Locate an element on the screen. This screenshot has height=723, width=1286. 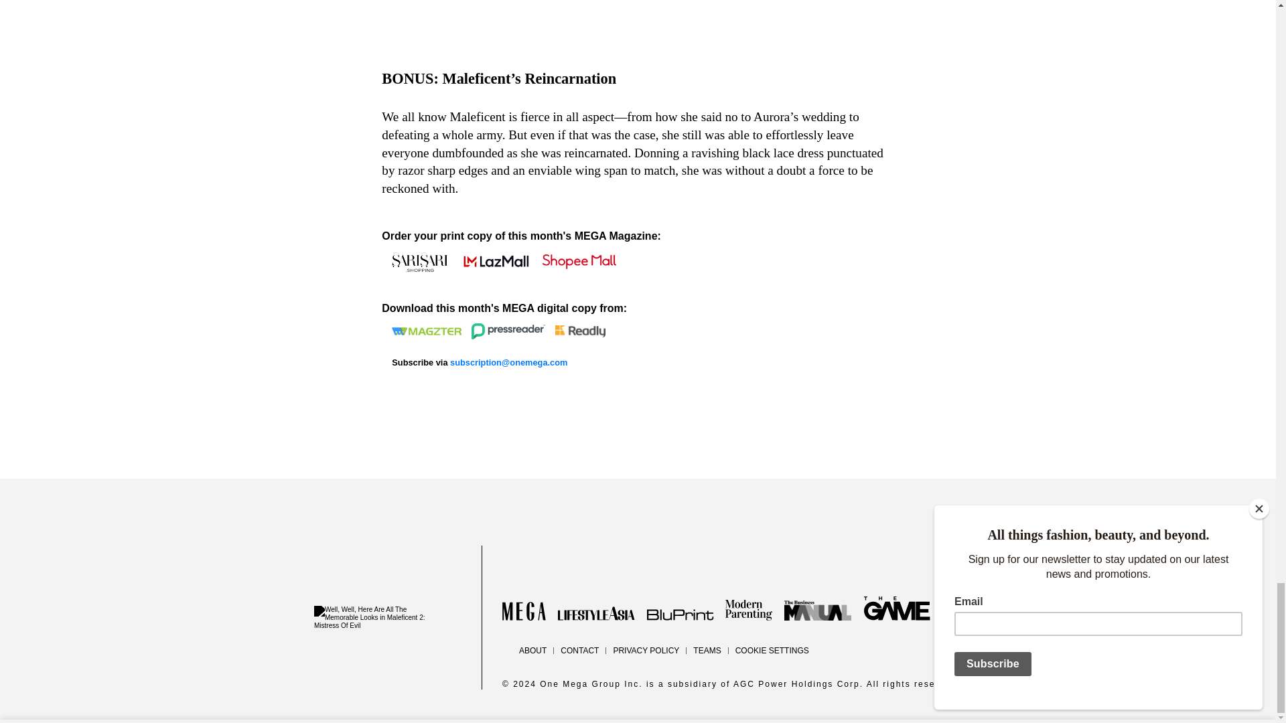
Sari Sari Shopping is located at coordinates (421, 262).